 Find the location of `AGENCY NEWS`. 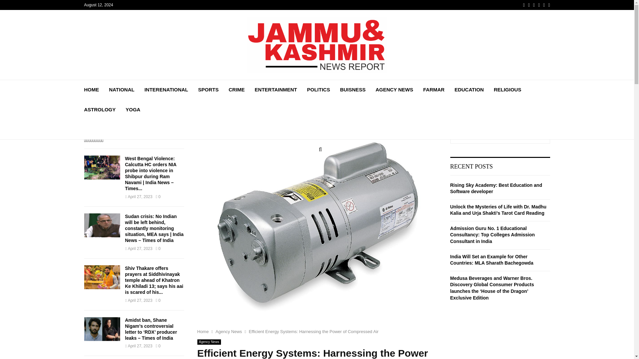

AGENCY NEWS is located at coordinates (394, 90).